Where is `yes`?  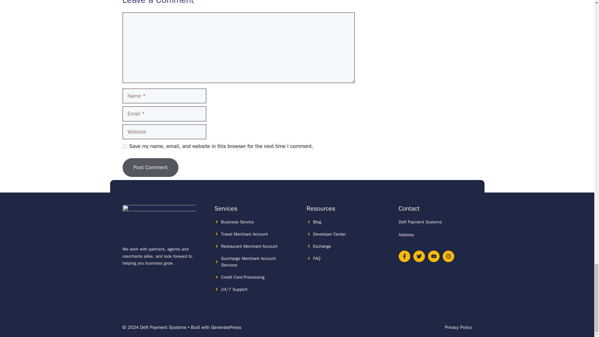
yes is located at coordinates (124, 147).